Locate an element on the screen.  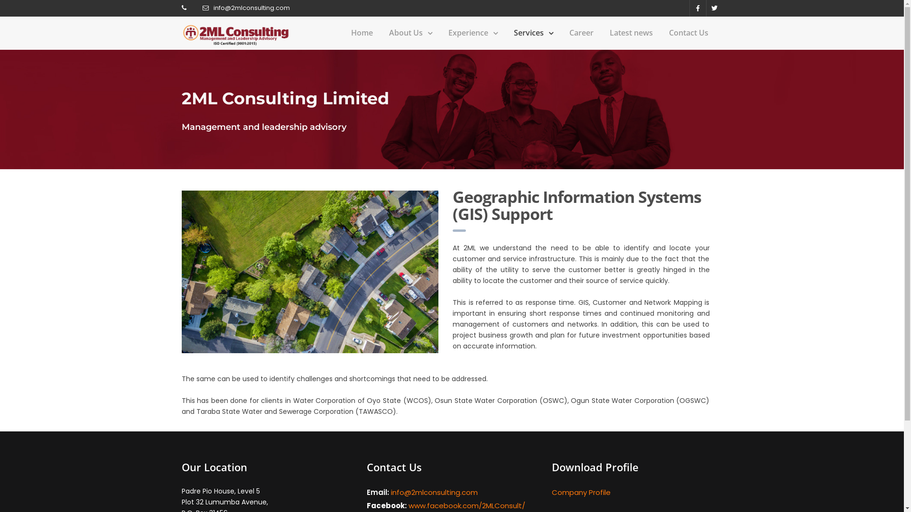
info@2mlconsulting.com is located at coordinates (251, 8).